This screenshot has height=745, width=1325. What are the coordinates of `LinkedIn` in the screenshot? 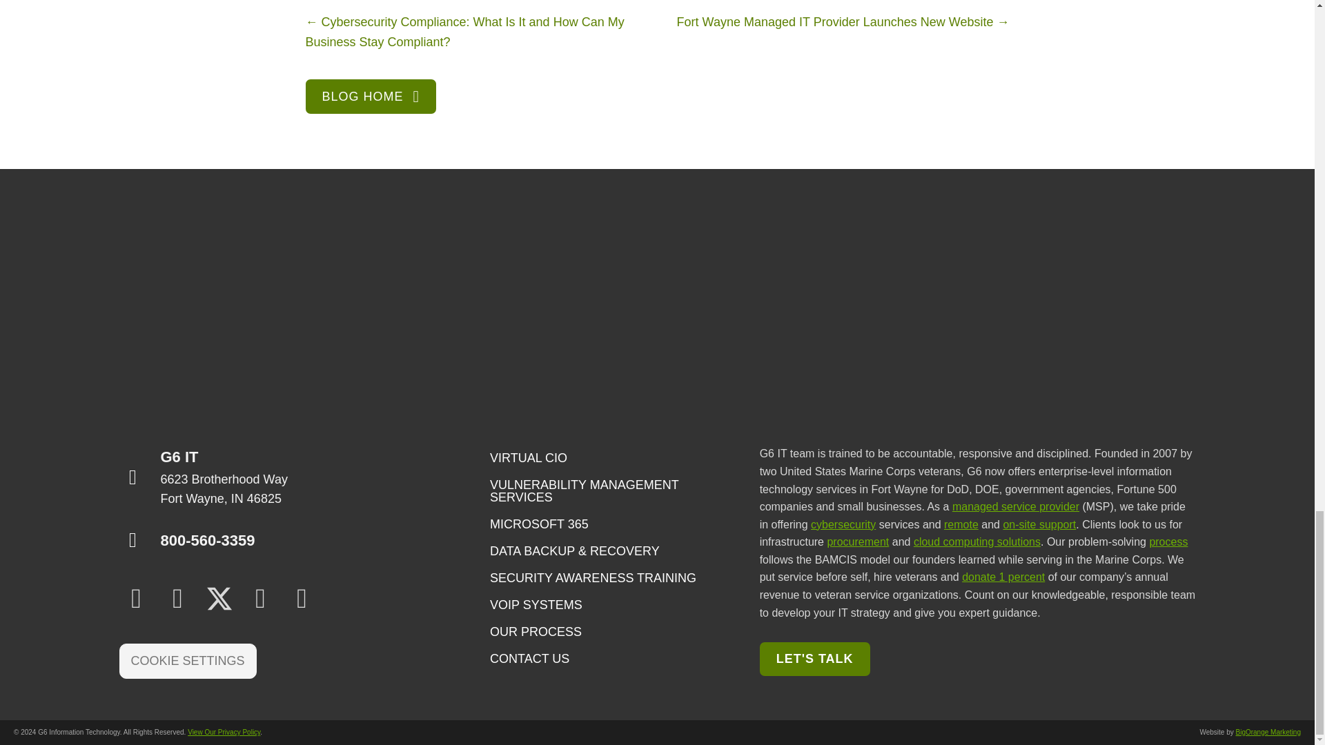 It's located at (136, 599).